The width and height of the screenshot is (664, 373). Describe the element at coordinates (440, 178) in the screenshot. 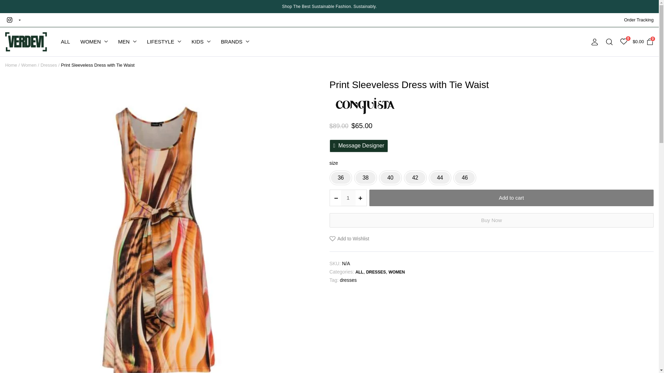

I see `44` at that location.